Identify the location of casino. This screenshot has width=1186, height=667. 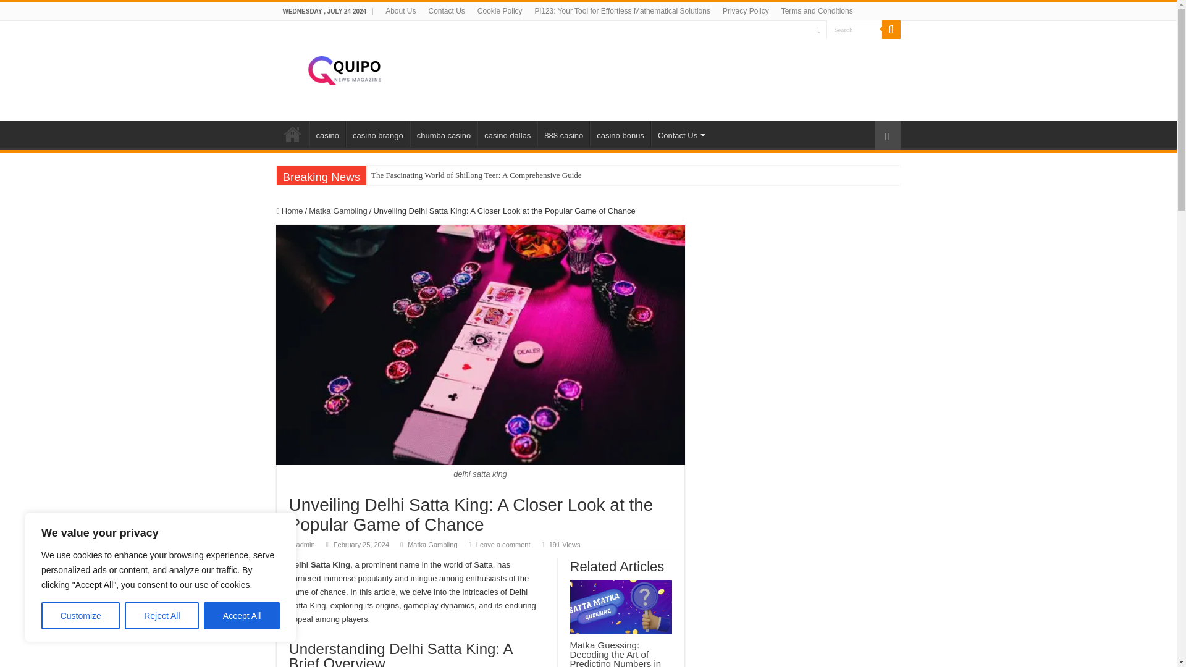
(326, 133).